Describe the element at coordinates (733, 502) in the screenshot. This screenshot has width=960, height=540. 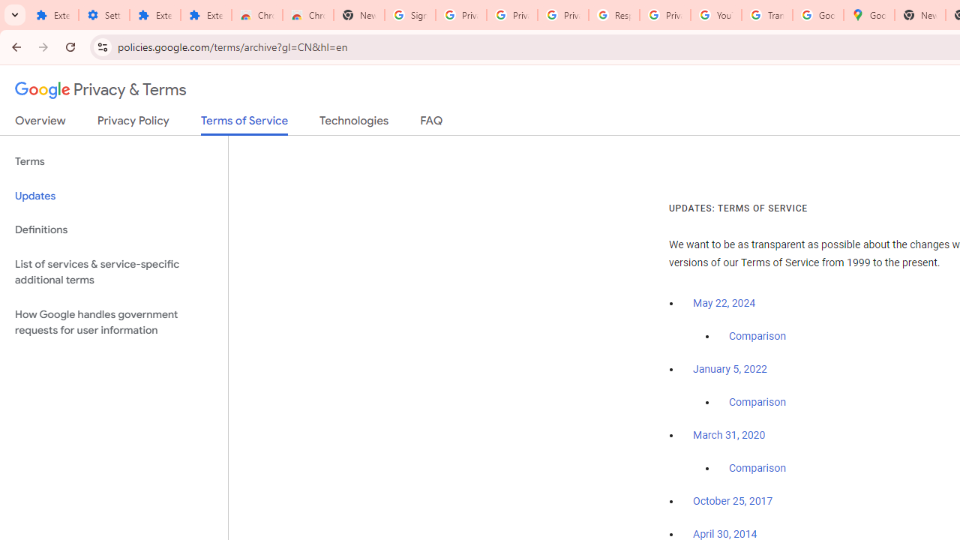
I see `October 25, 2017` at that location.